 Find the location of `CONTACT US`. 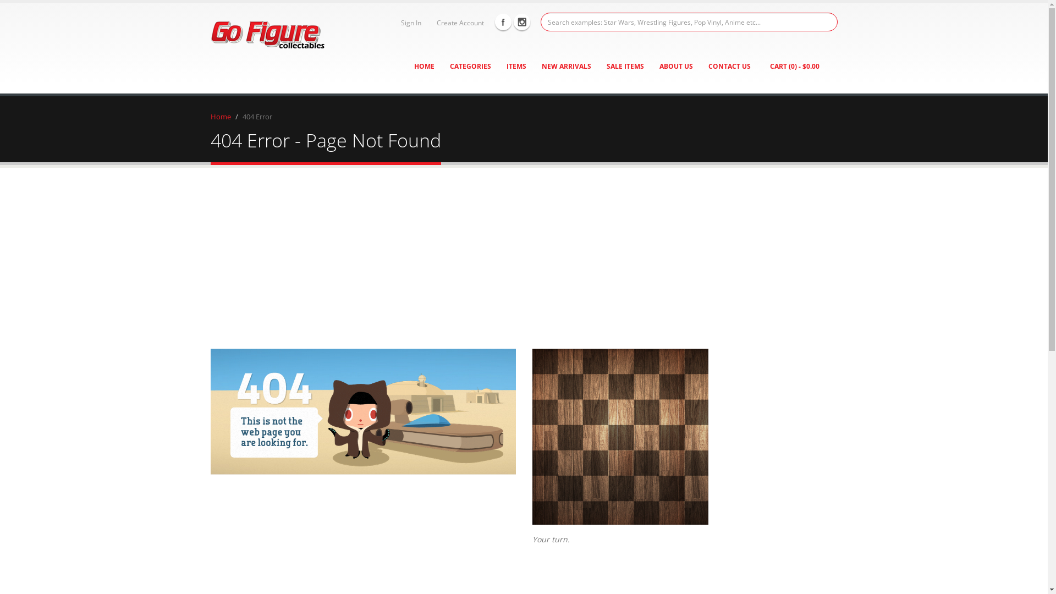

CONTACT US is located at coordinates (729, 67).